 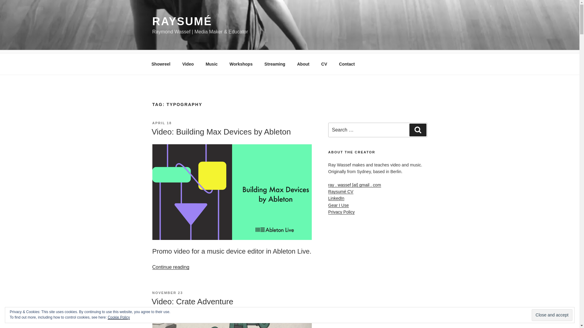 What do you see at coordinates (188, 64) in the screenshot?
I see `Video` at bounding box center [188, 64].